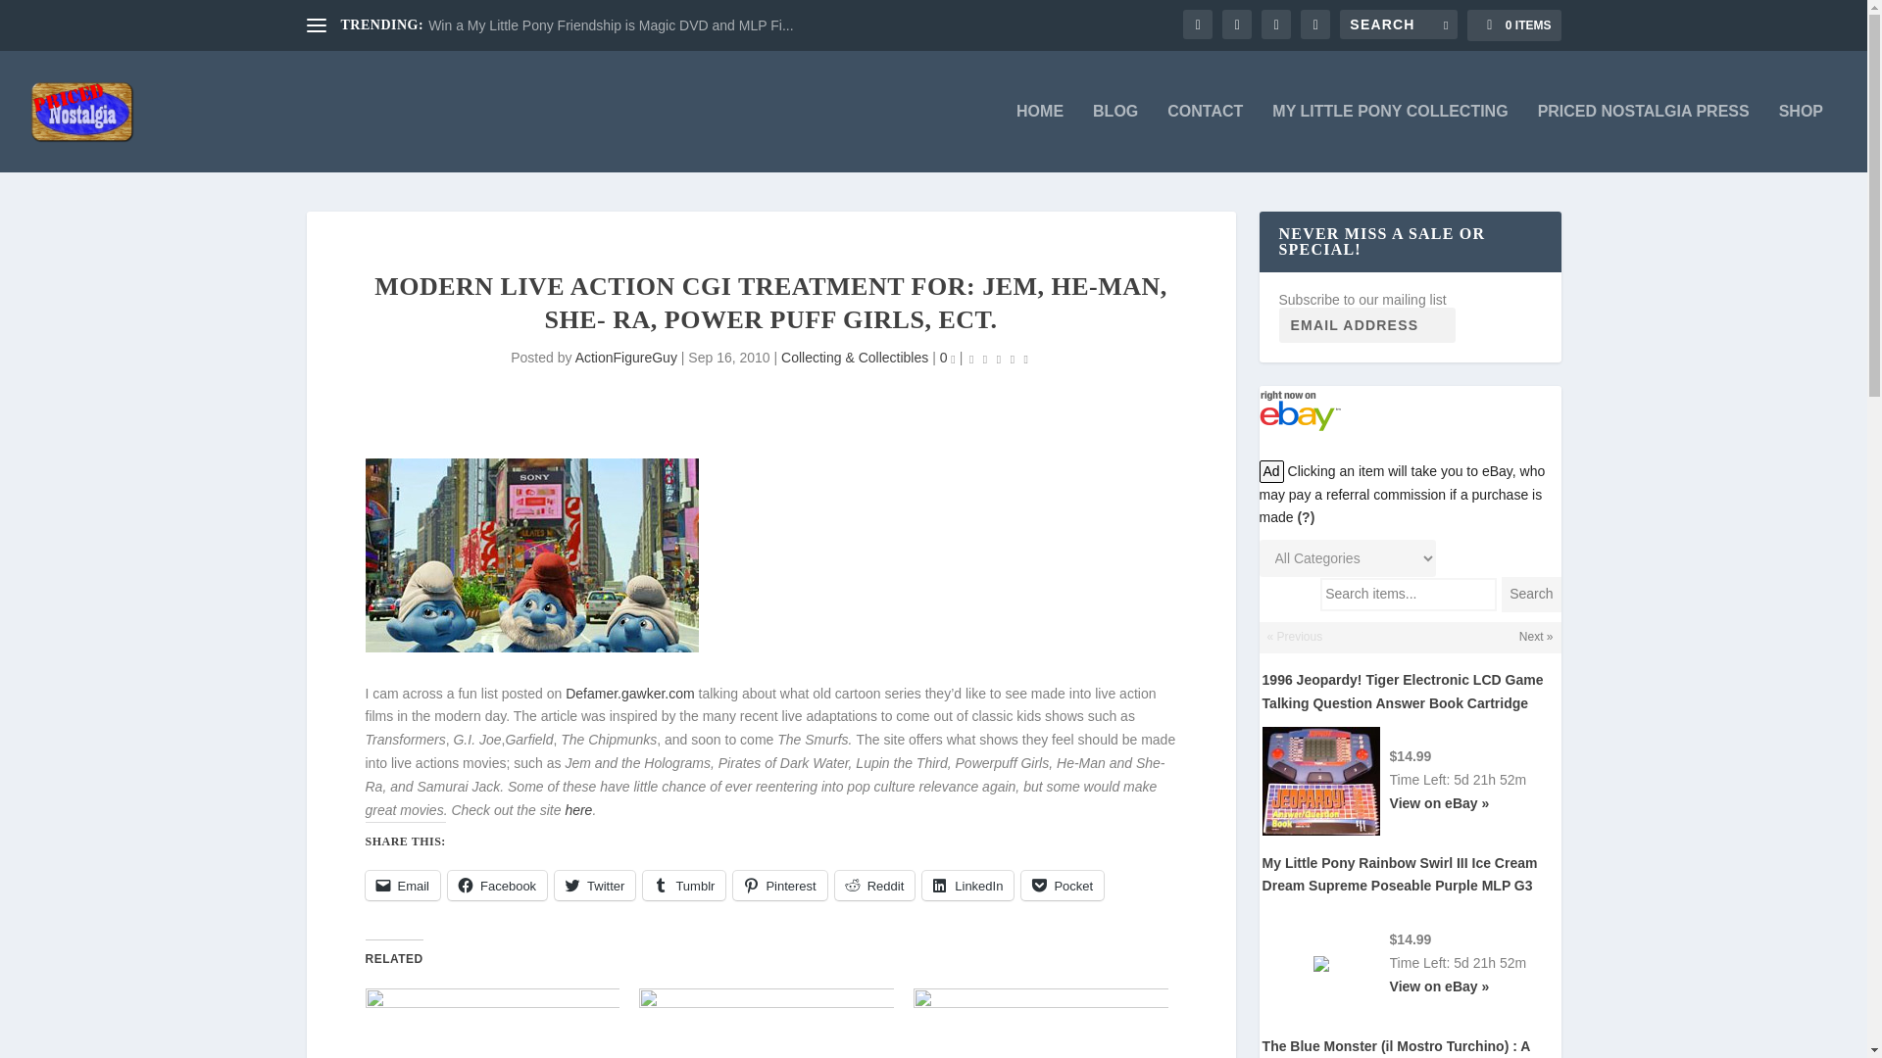 The image size is (1882, 1058). Describe the element at coordinates (1513, 25) in the screenshot. I see `0 Items in Cart` at that location.